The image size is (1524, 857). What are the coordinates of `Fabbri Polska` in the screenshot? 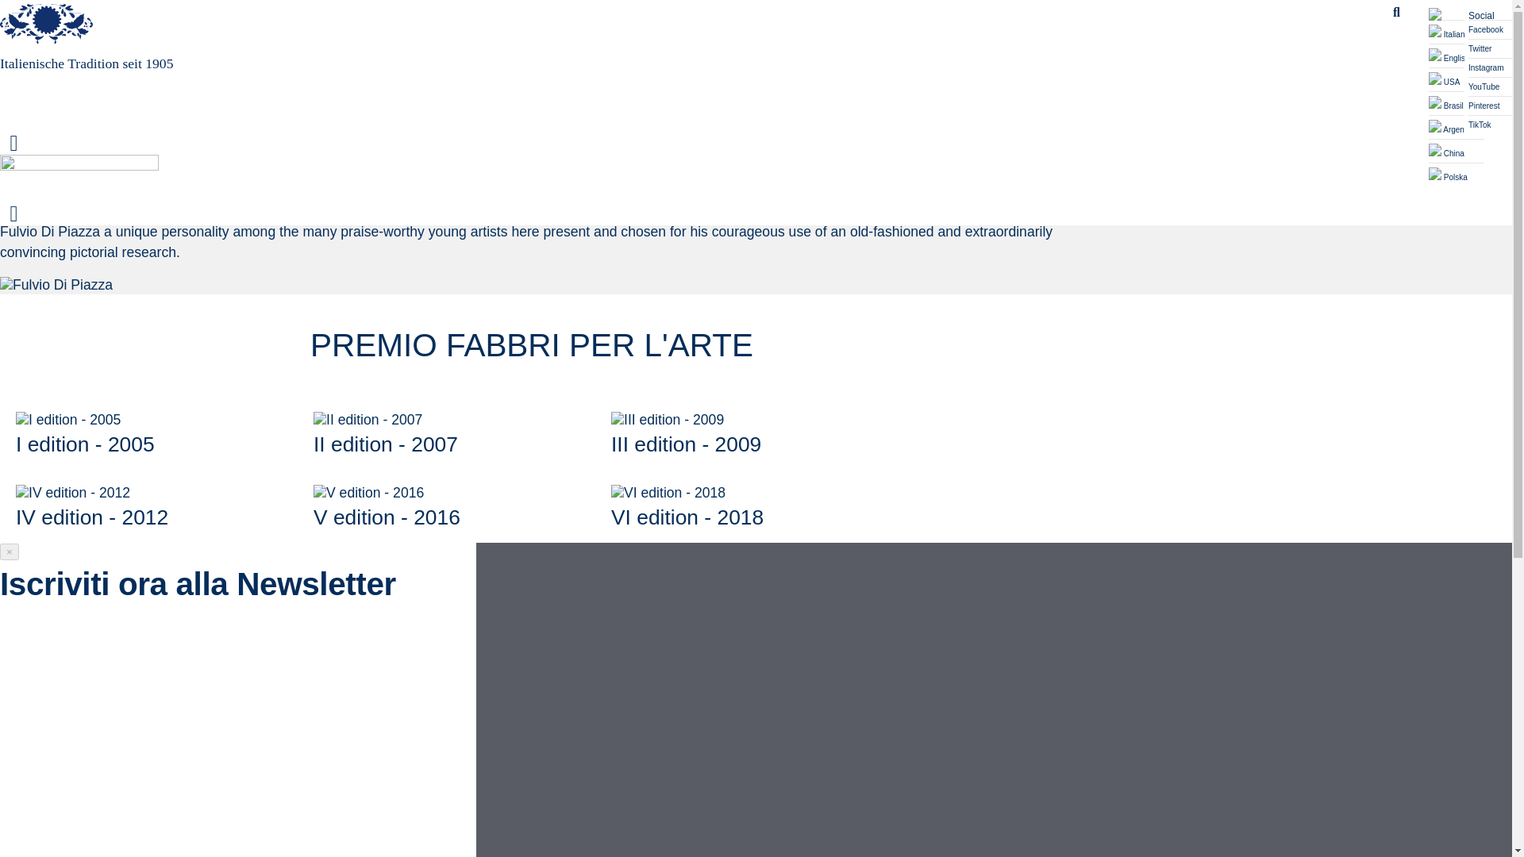 It's located at (1457, 175).